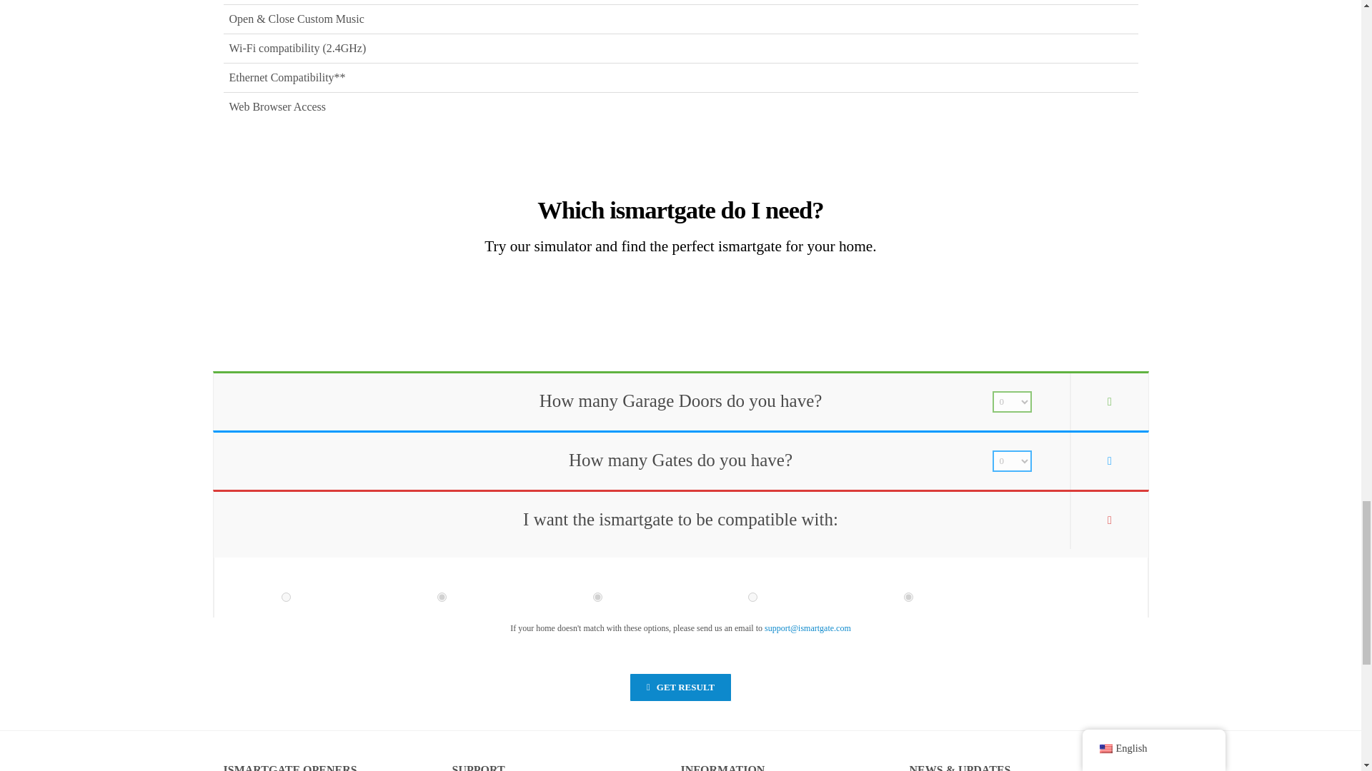  Describe the element at coordinates (909, 597) in the screenshot. I see `1` at that location.